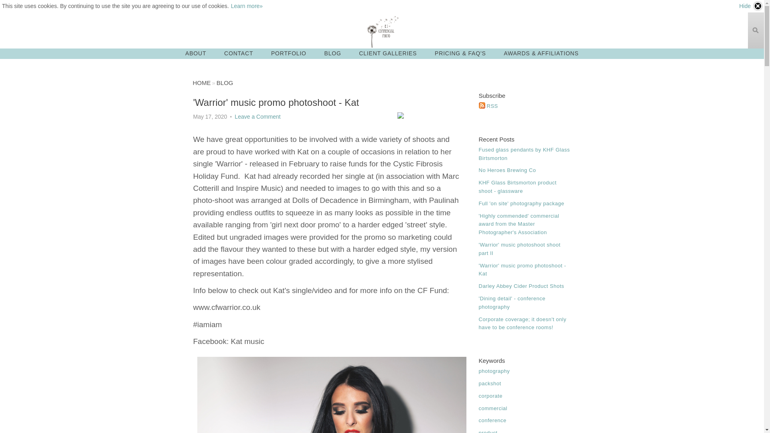 The image size is (770, 433). Describe the element at coordinates (388, 53) in the screenshot. I see `CLIENT GALLERIES` at that location.